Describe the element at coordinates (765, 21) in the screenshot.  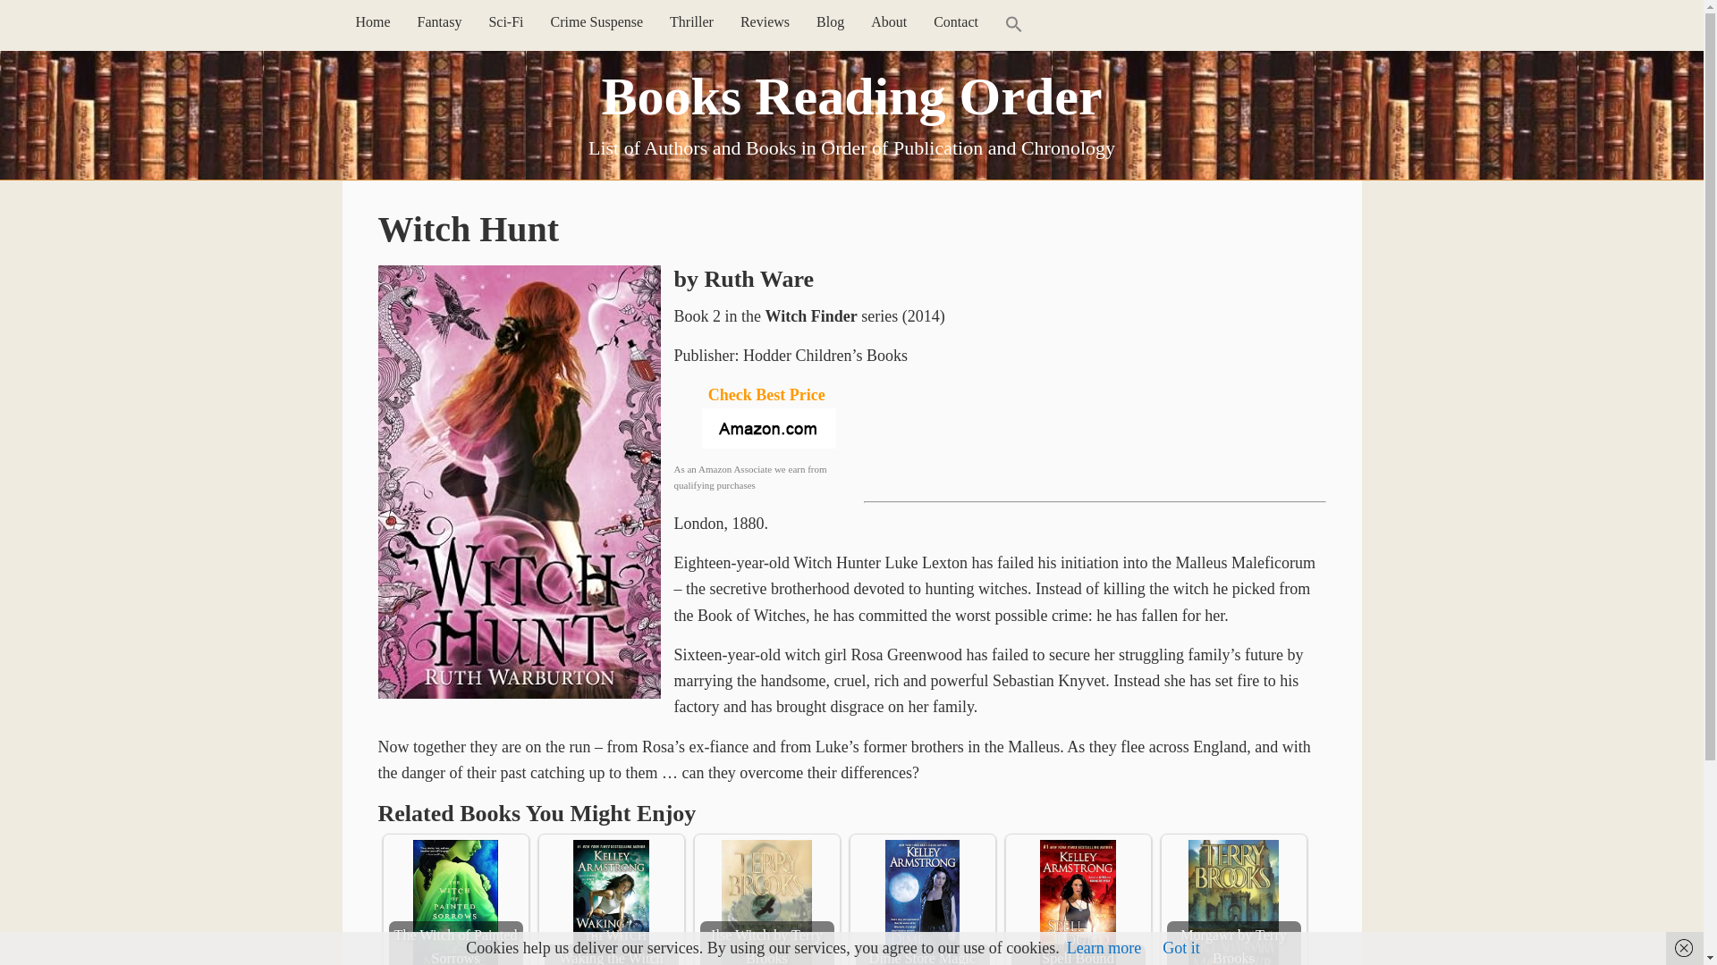
I see `Reviews` at that location.